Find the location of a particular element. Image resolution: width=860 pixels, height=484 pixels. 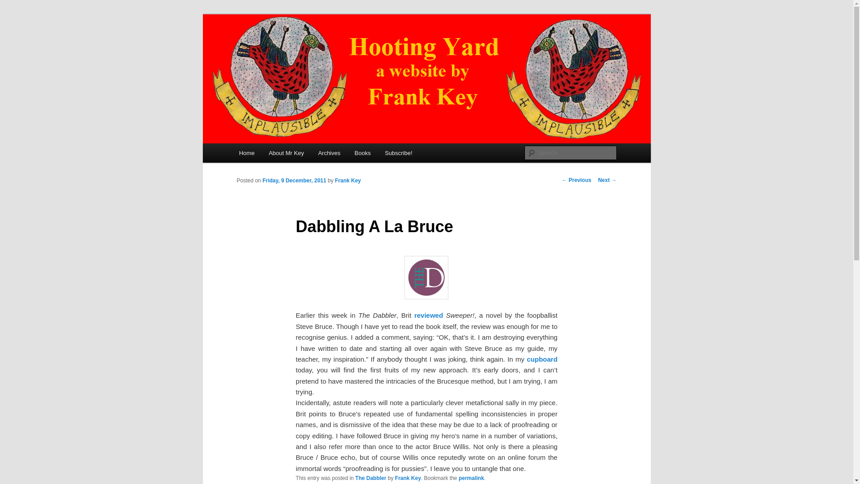

Subscribe! is located at coordinates (398, 152).